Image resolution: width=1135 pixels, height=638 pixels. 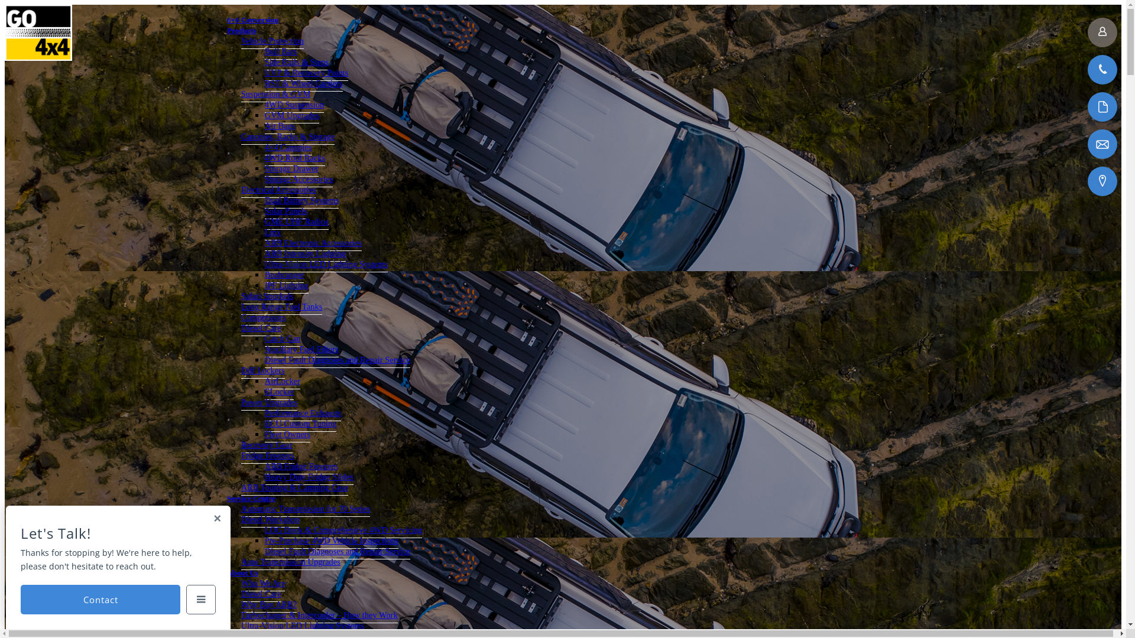 What do you see at coordinates (297, 63) in the screenshot?
I see `Side Rails & Steps` at bounding box center [297, 63].